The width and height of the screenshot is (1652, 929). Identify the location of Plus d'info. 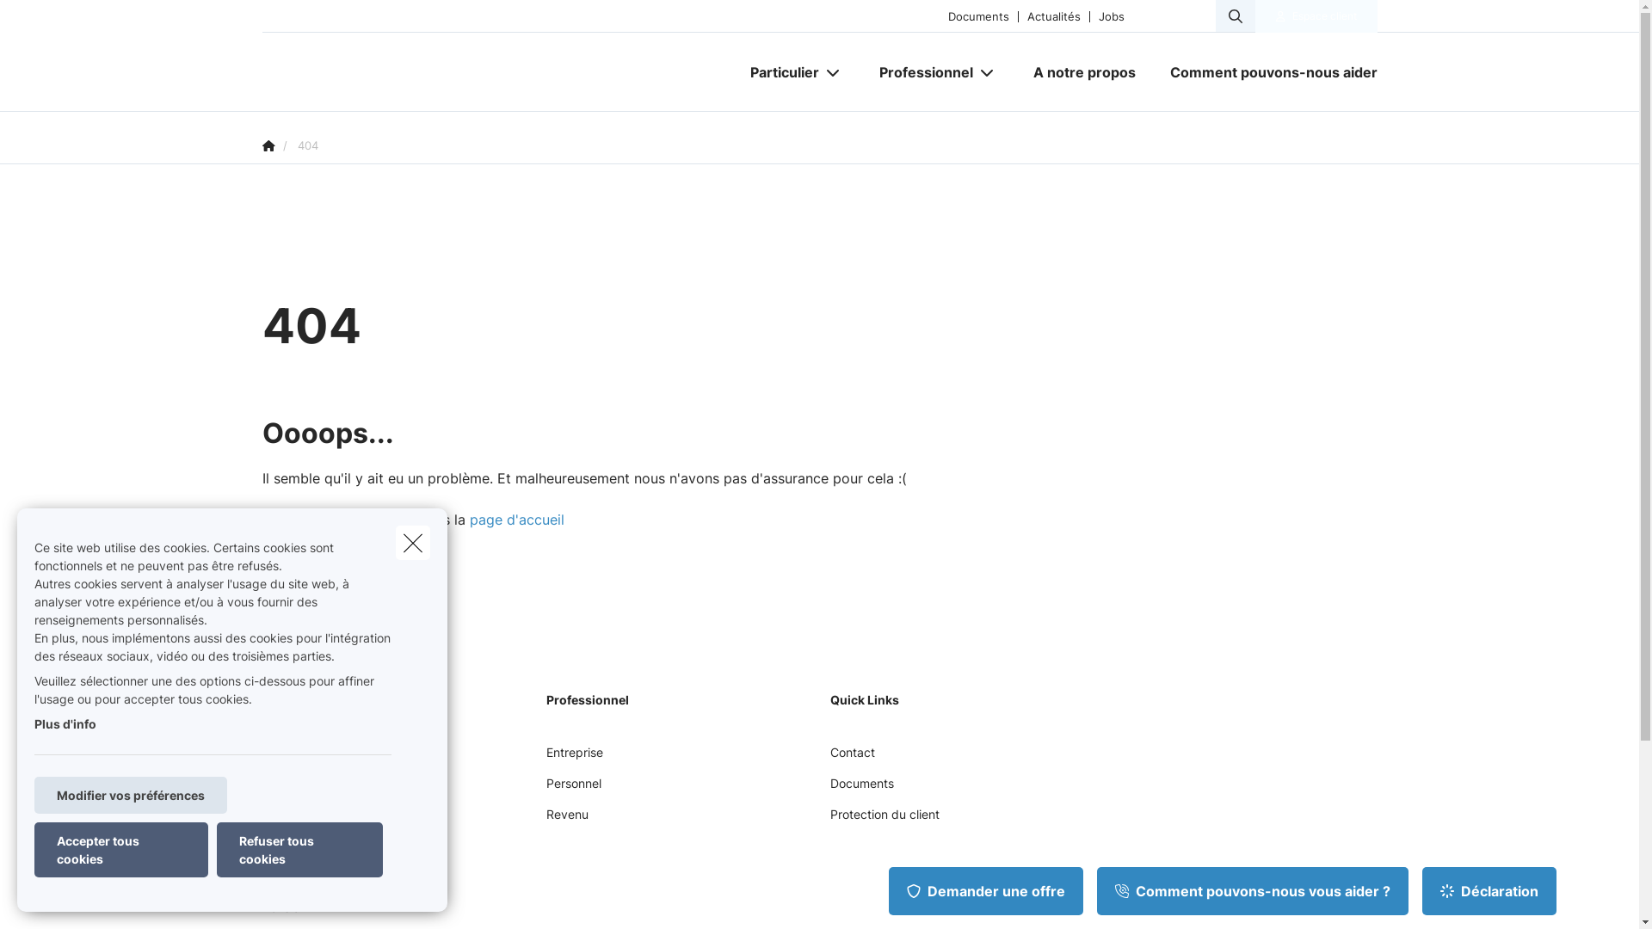
(65, 724).